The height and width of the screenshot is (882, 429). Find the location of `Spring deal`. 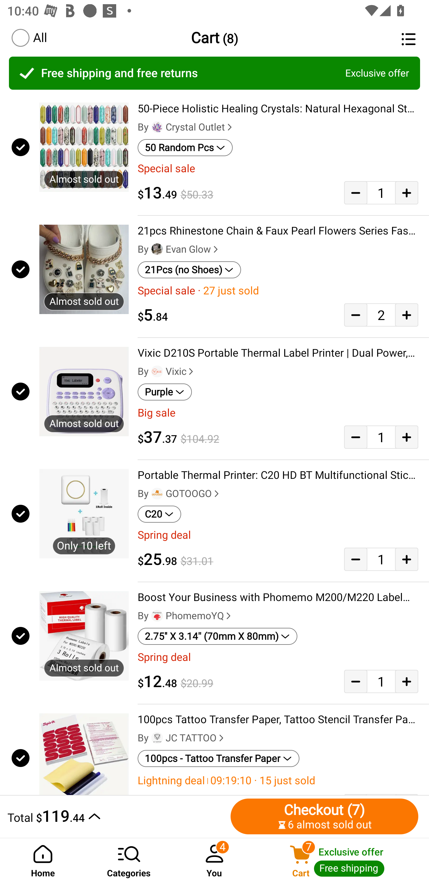

Spring deal is located at coordinates (278, 535).